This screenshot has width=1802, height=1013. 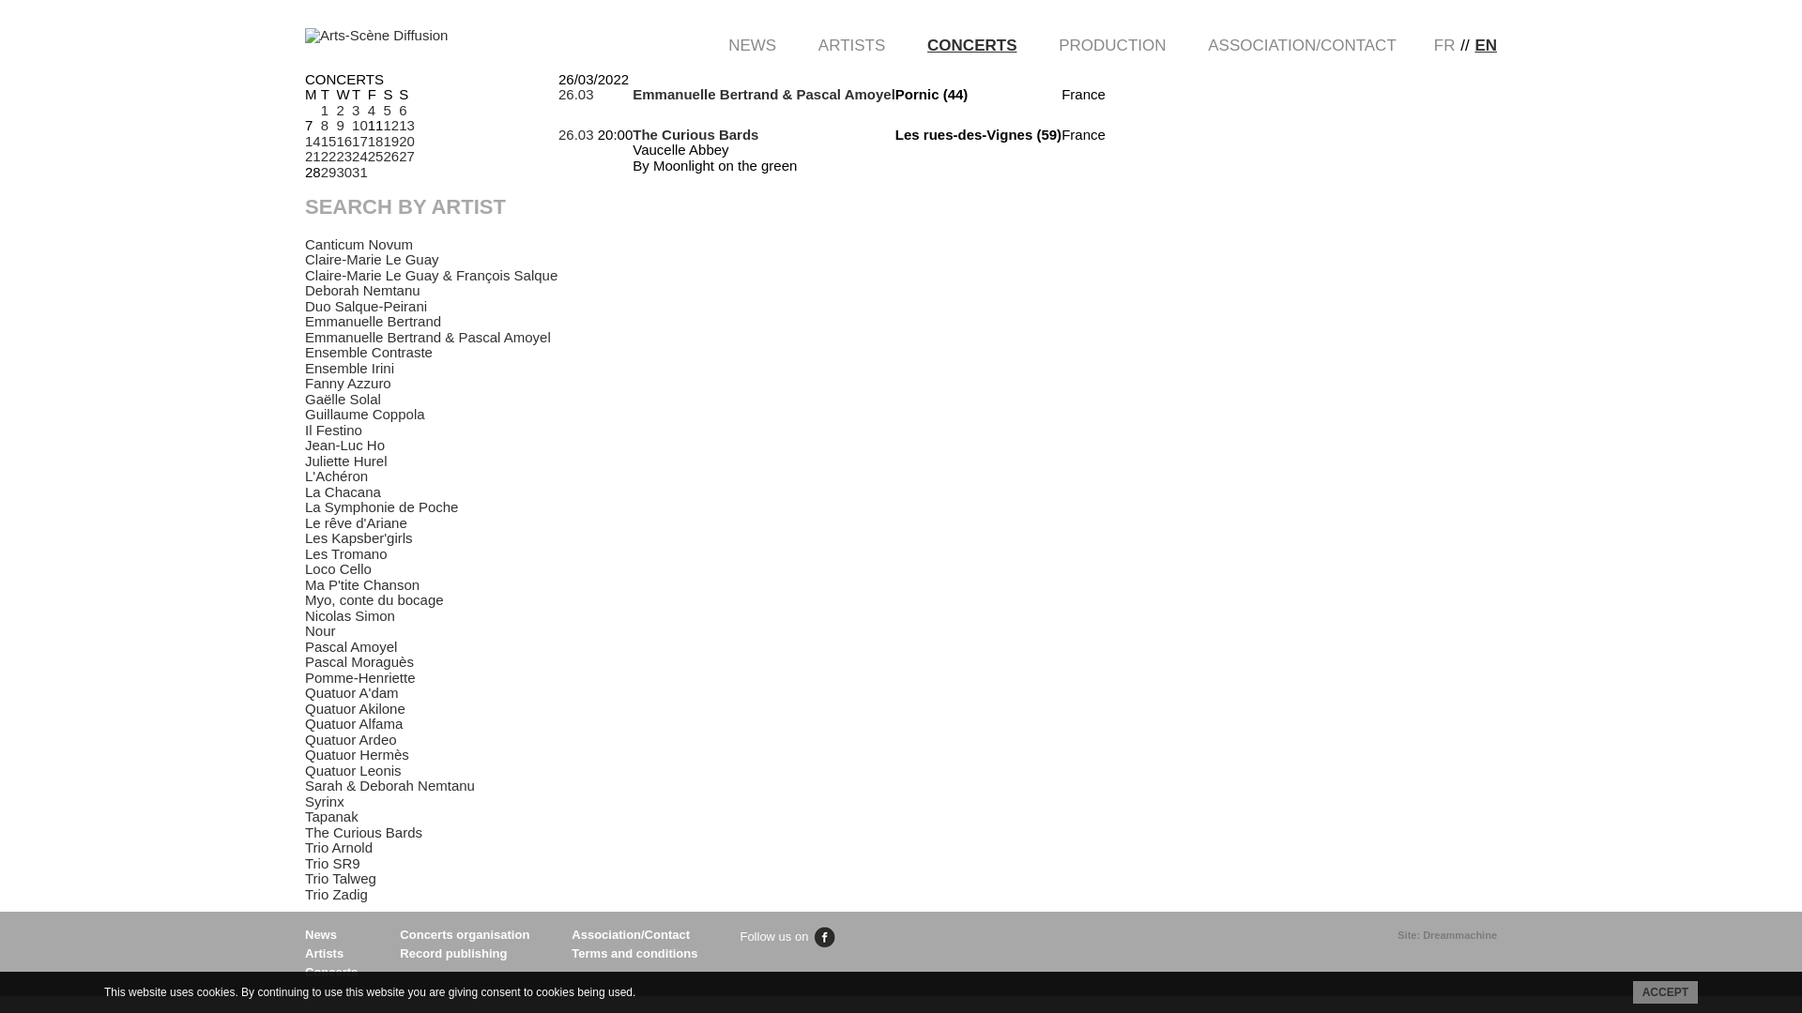 What do you see at coordinates (360, 156) in the screenshot?
I see `24` at bounding box center [360, 156].